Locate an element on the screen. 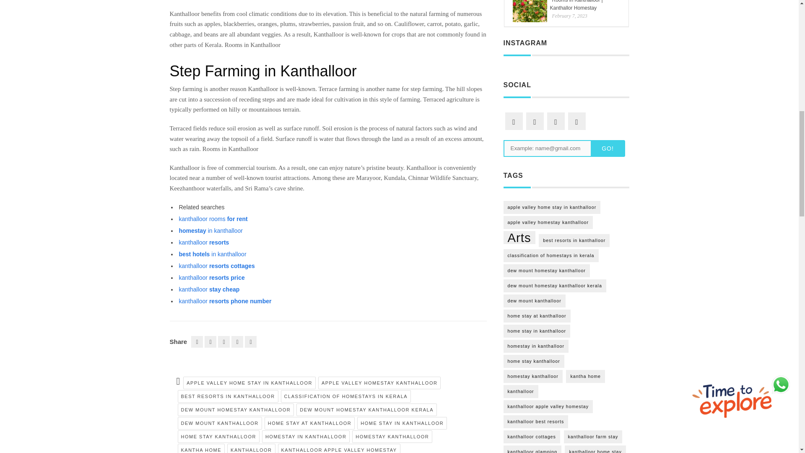 The image size is (805, 453). kanthalloor stay cheap is located at coordinates (209, 289).